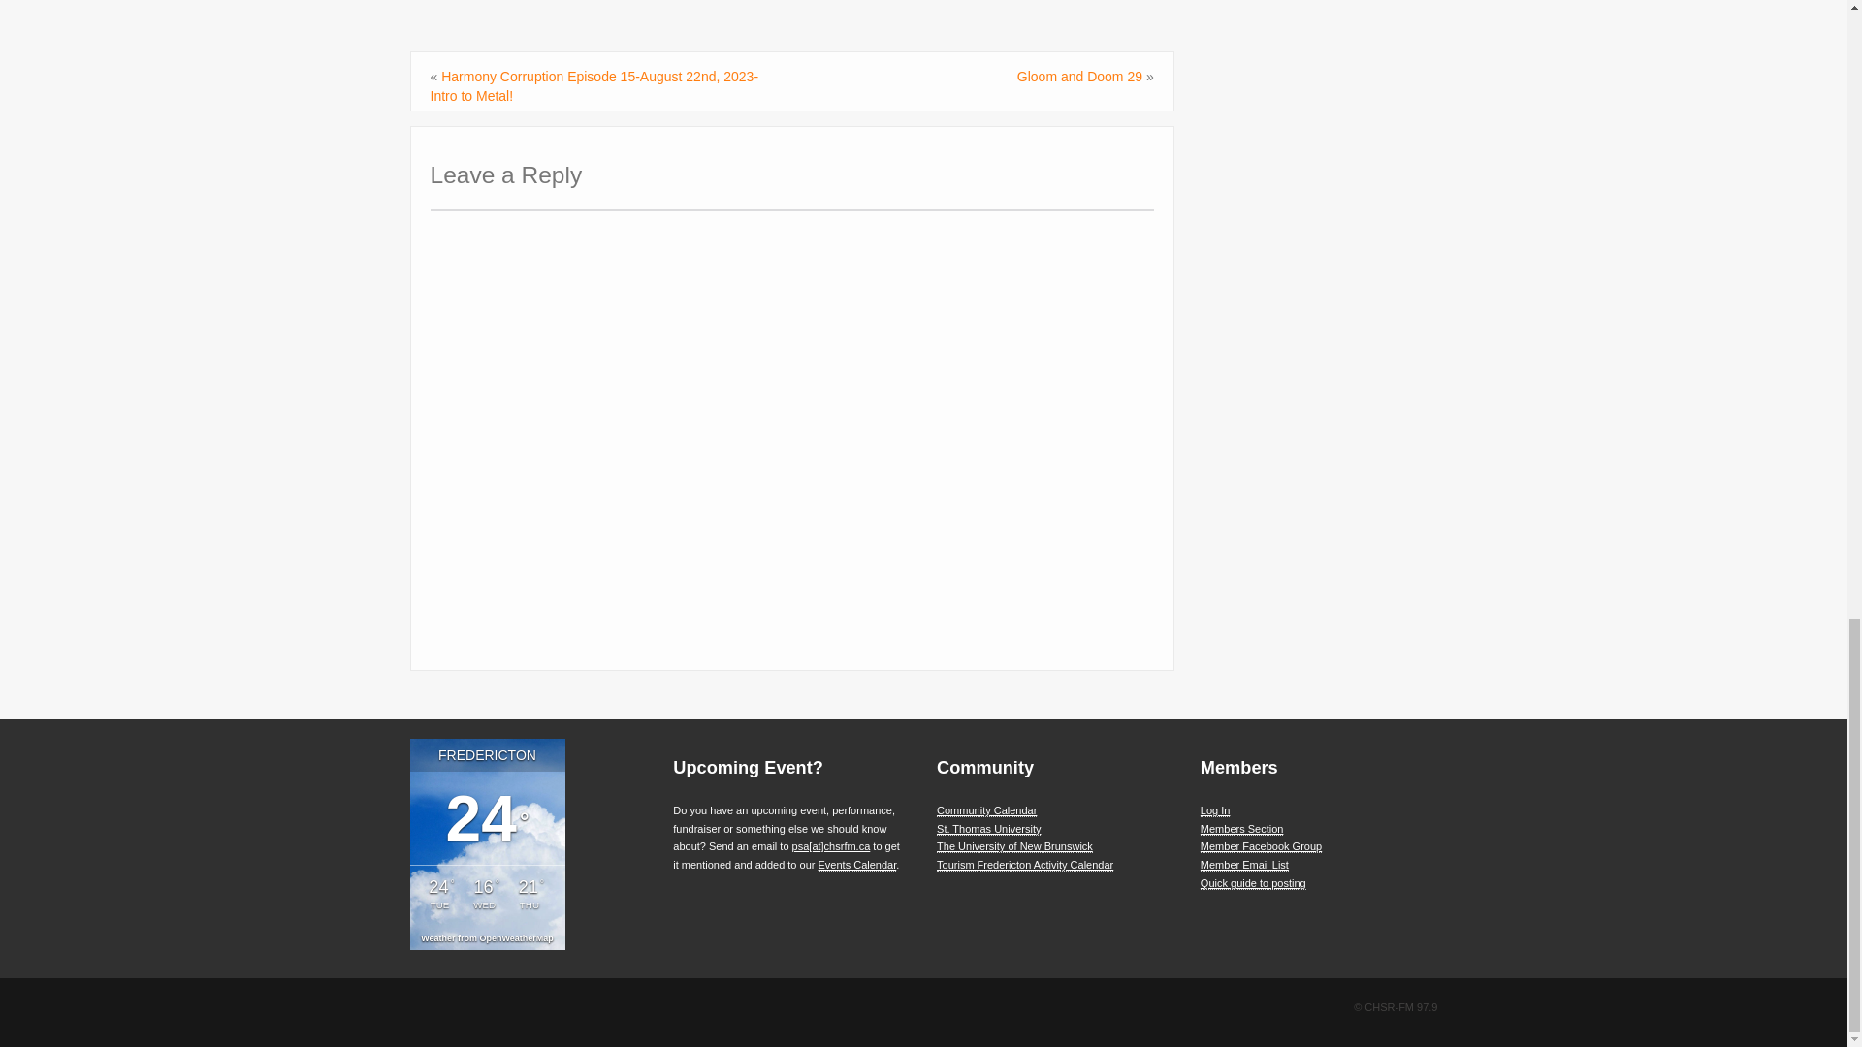 The image size is (1862, 1047). I want to click on email list for members only, so click(1244, 865).